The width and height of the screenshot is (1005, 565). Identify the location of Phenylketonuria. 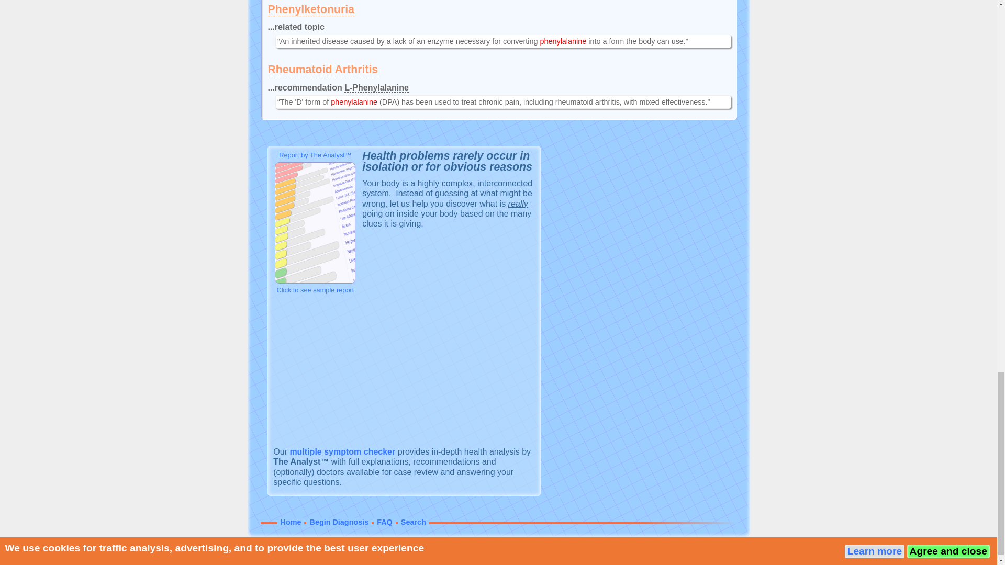
(311, 9).